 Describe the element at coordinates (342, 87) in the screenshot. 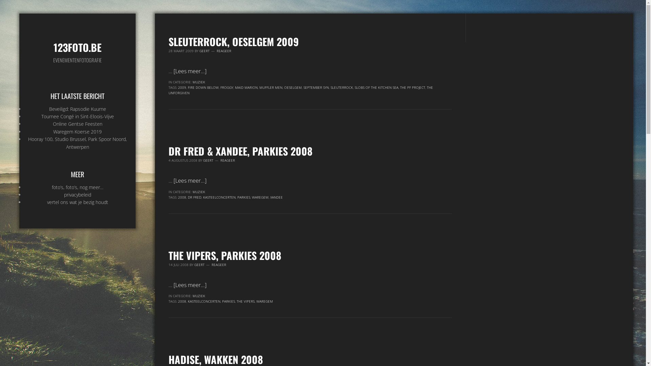

I see `SLEUTERROCK` at that location.